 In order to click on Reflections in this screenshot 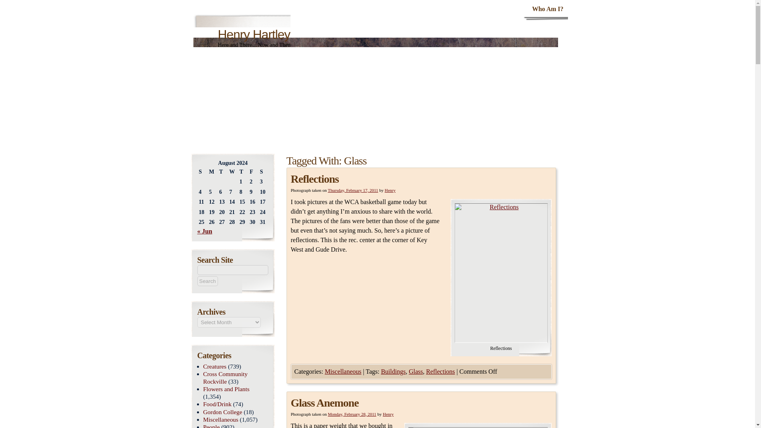, I will do `click(315, 179)`.